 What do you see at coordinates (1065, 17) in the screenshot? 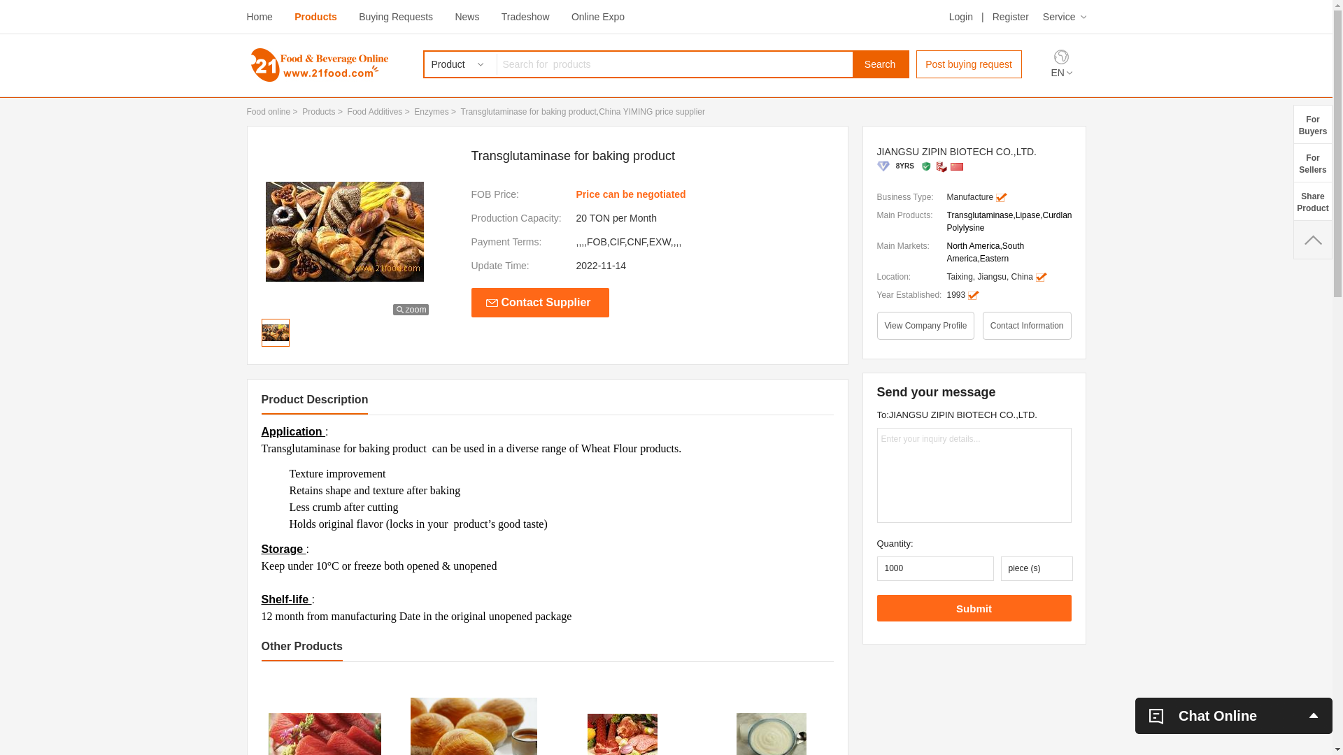
I see `Service` at bounding box center [1065, 17].